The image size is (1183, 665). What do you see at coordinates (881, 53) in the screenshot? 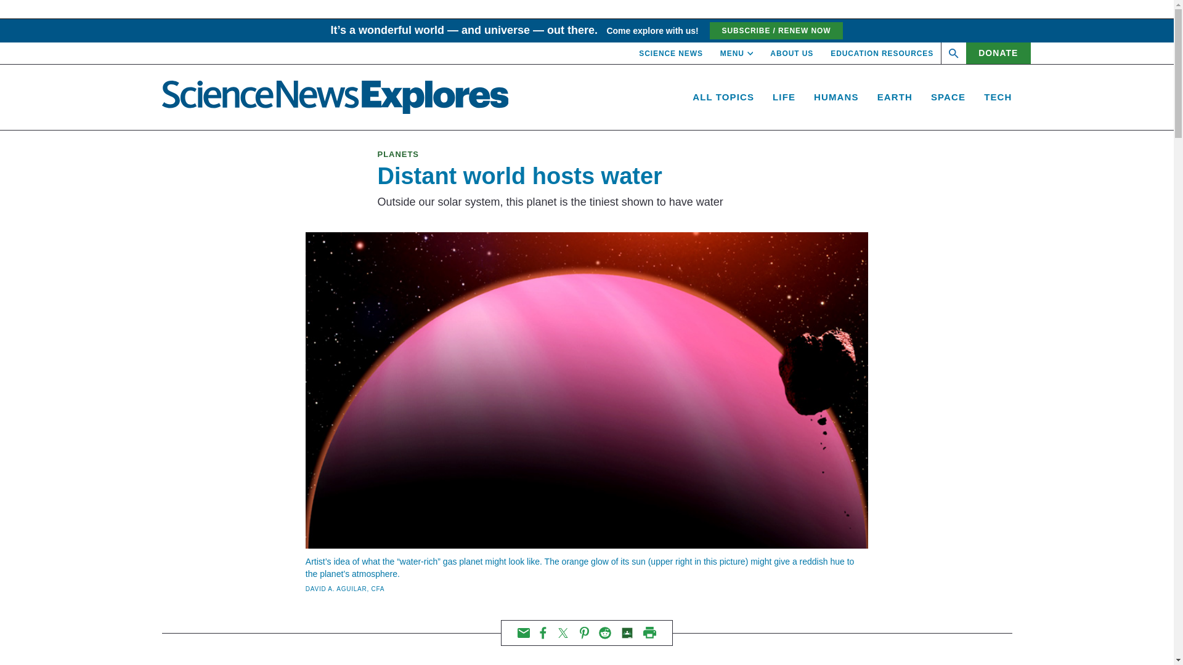
I see `EDUCATION RESOURCES` at bounding box center [881, 53].